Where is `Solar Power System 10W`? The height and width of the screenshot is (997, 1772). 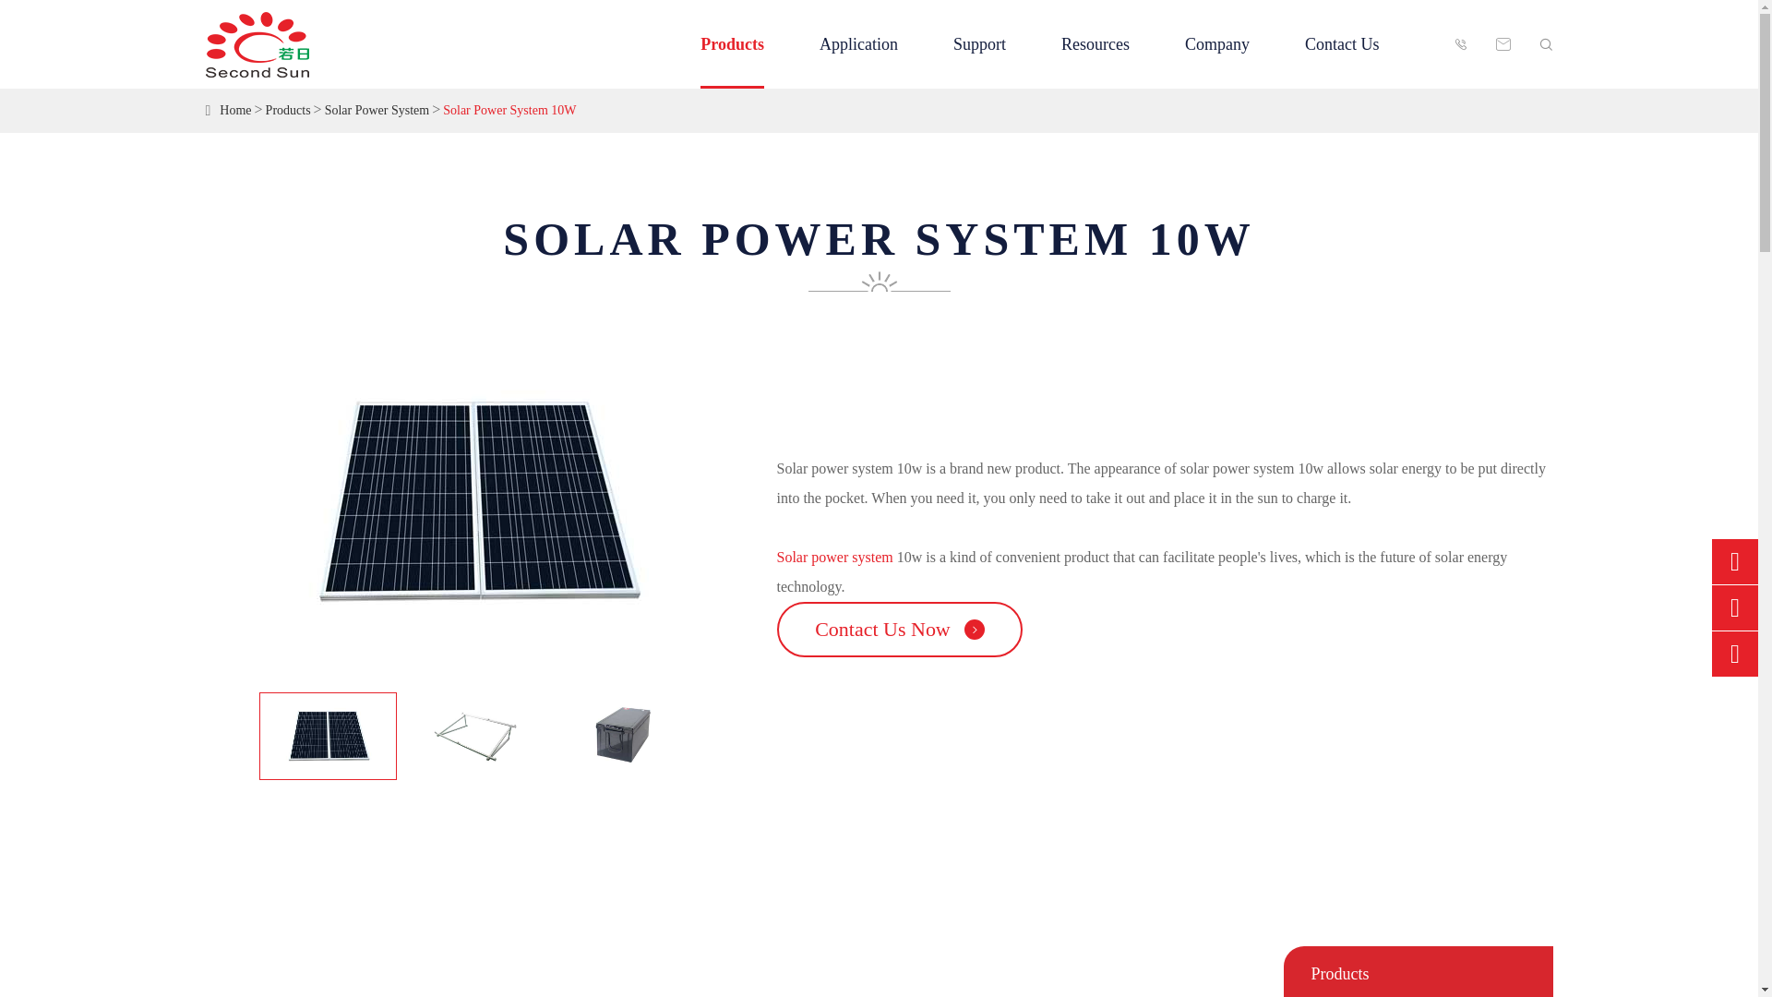 Solar Power System 10W is located at coordinates (328, 735).